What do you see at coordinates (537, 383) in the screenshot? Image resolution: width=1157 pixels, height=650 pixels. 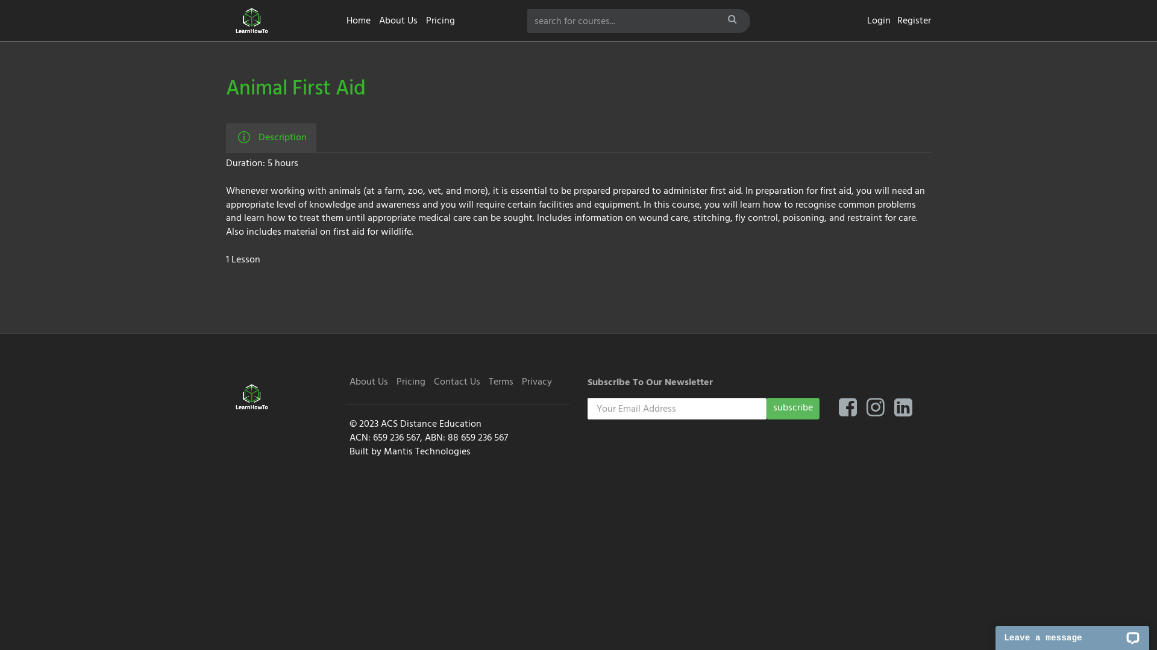 I see `Privacy` at bounding box center [537, 383].